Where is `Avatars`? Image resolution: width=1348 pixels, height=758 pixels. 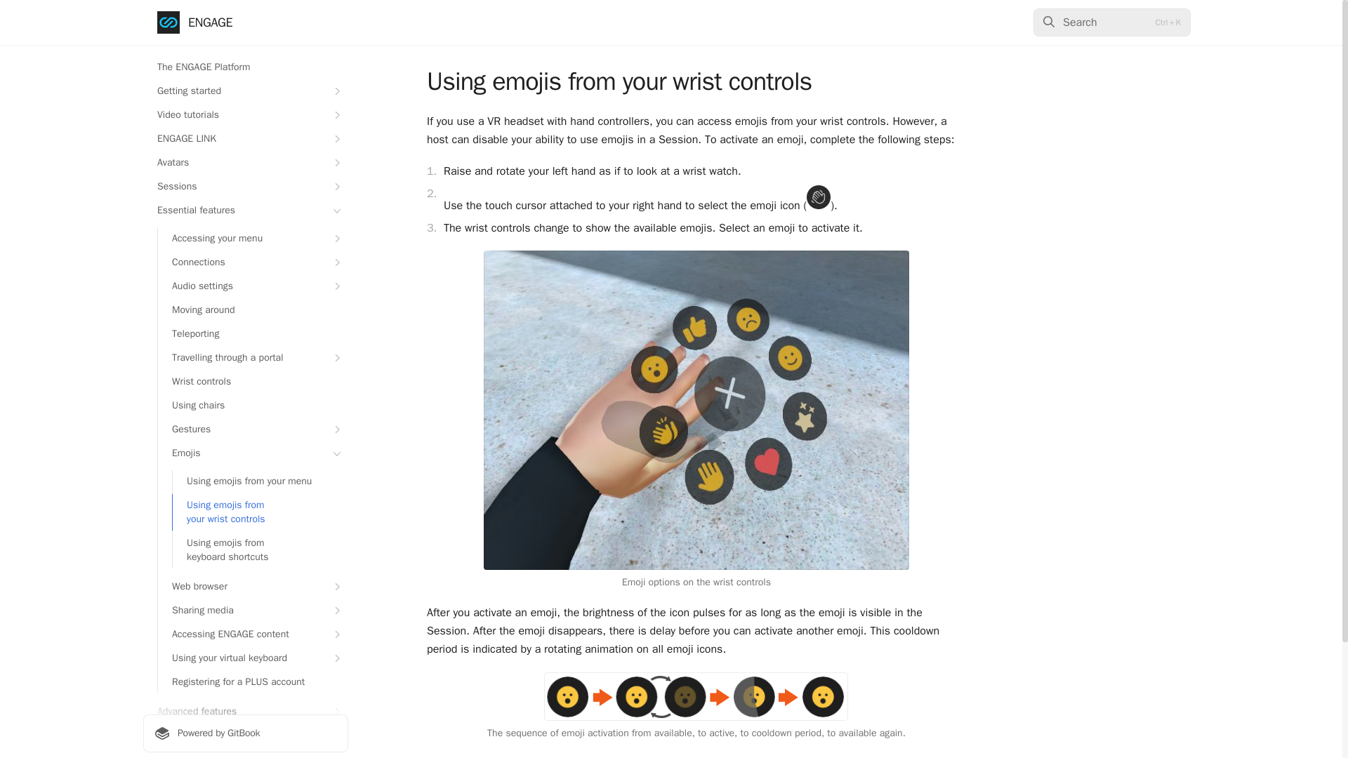
Avatars is located at coordinates (245, 163).